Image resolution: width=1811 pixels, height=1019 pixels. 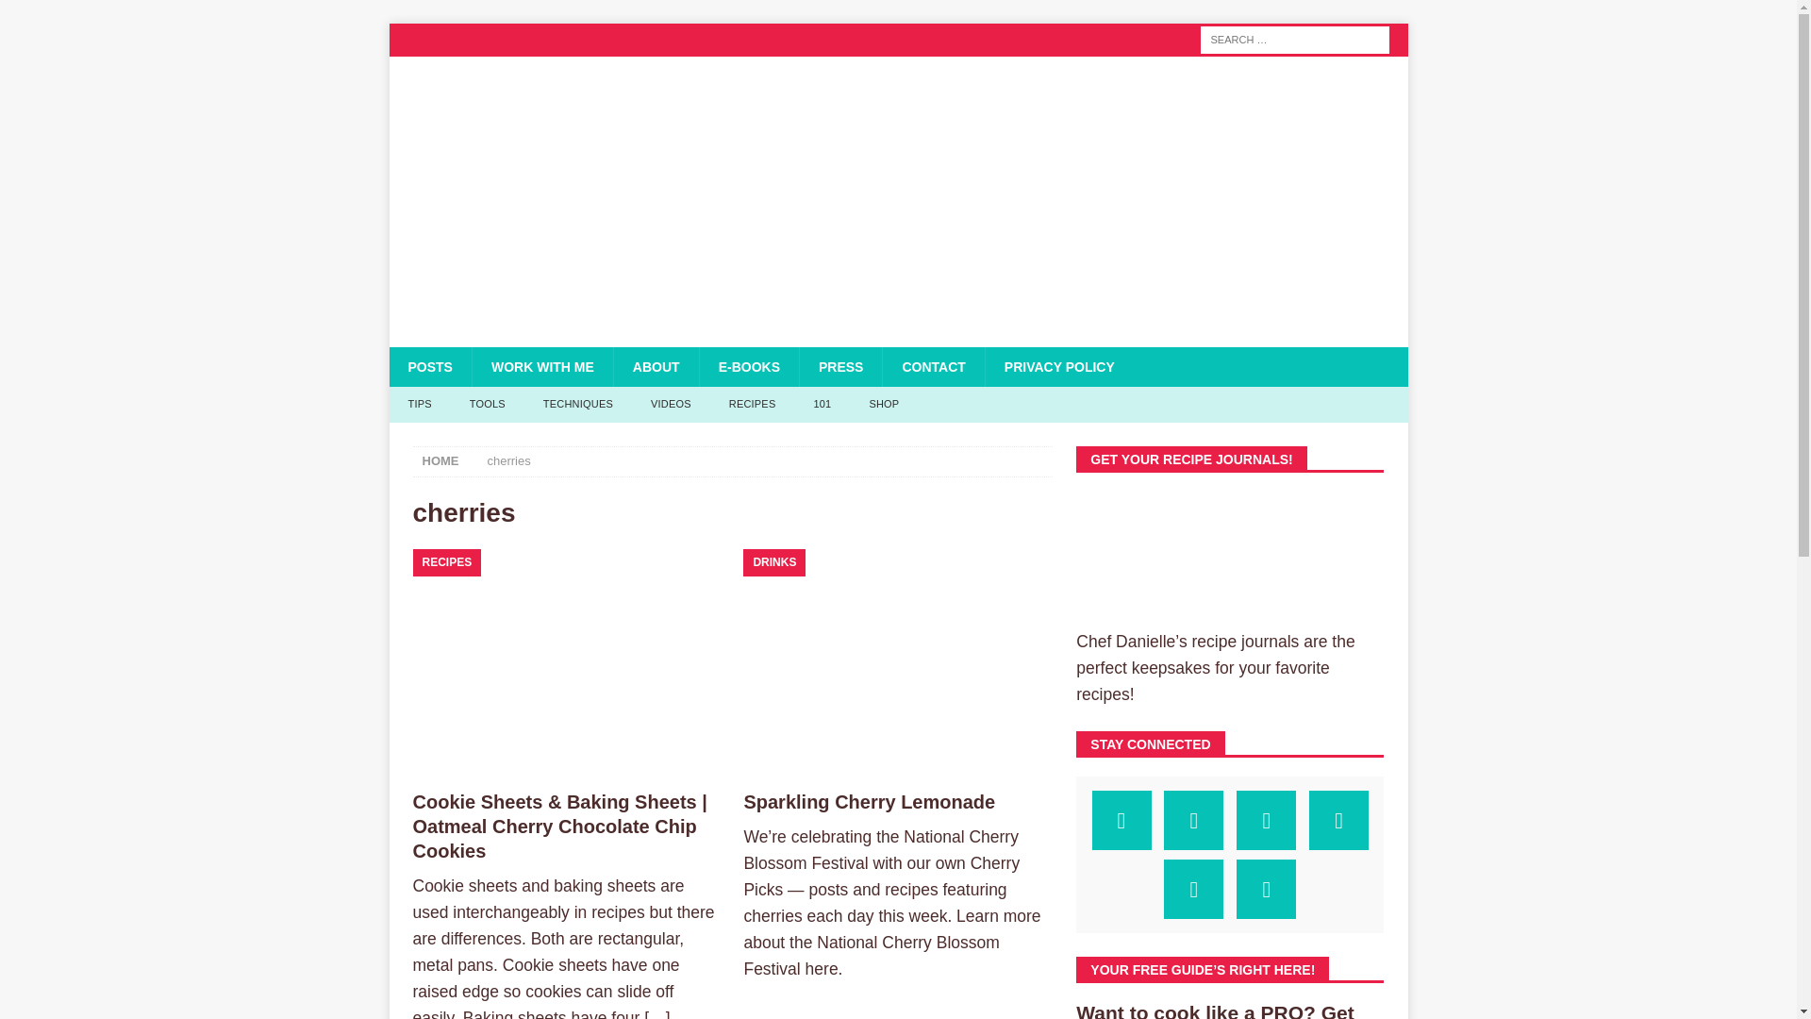 I want to click on HOME, so click(x=440, y=460).